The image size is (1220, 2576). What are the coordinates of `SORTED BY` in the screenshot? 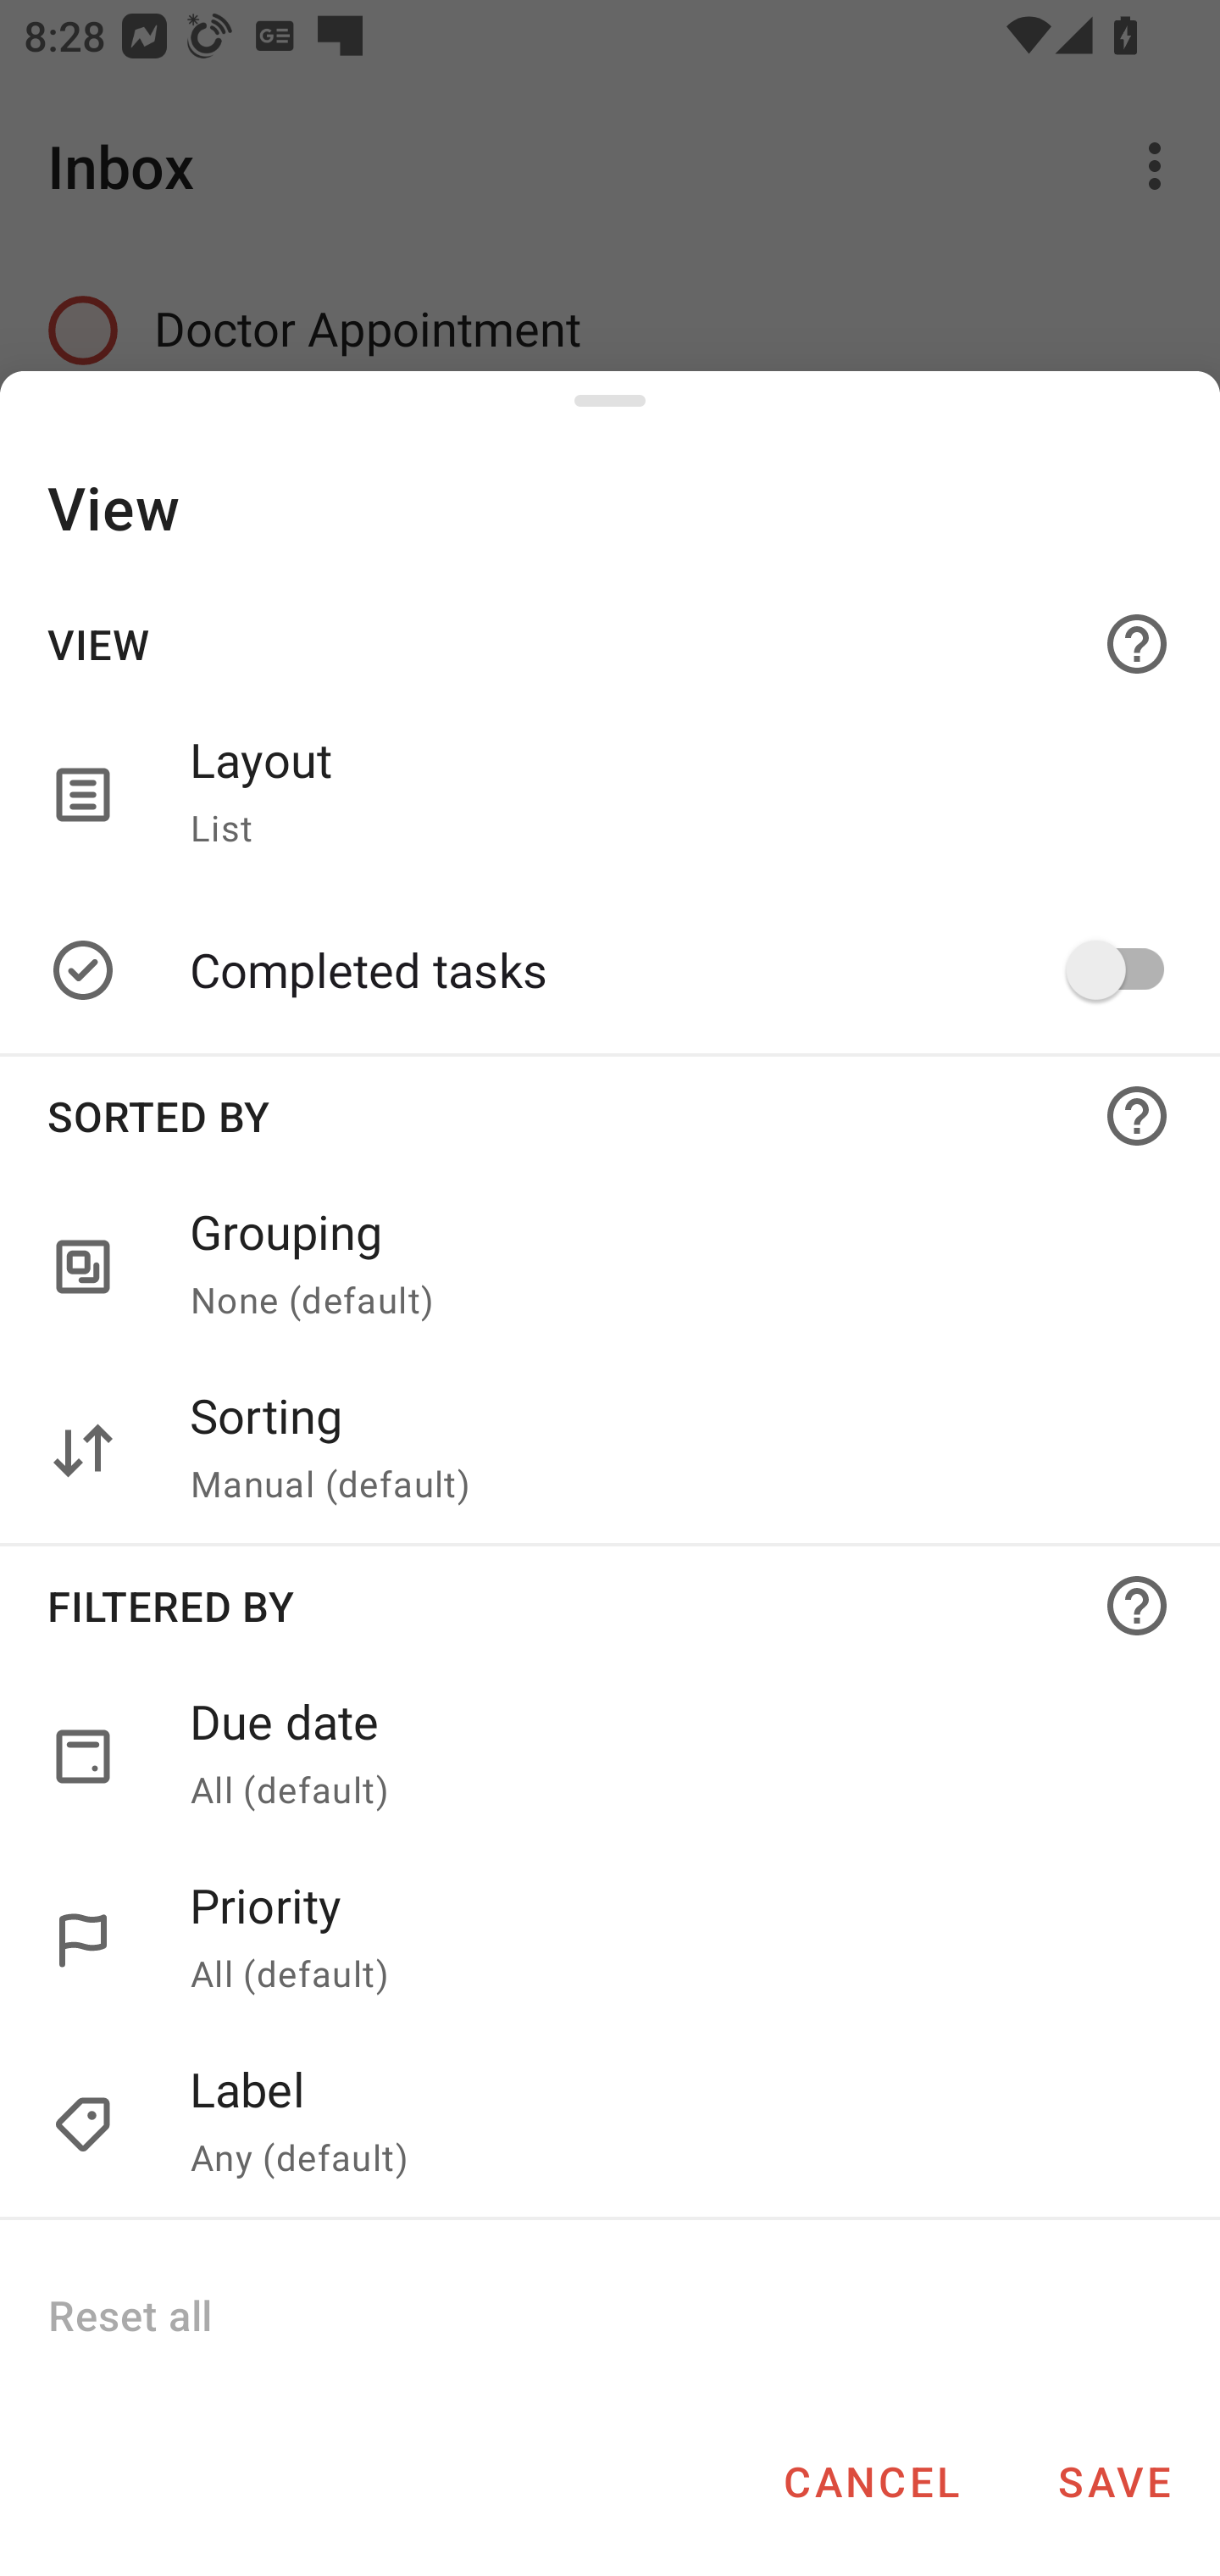 It's located at (610, 1115).